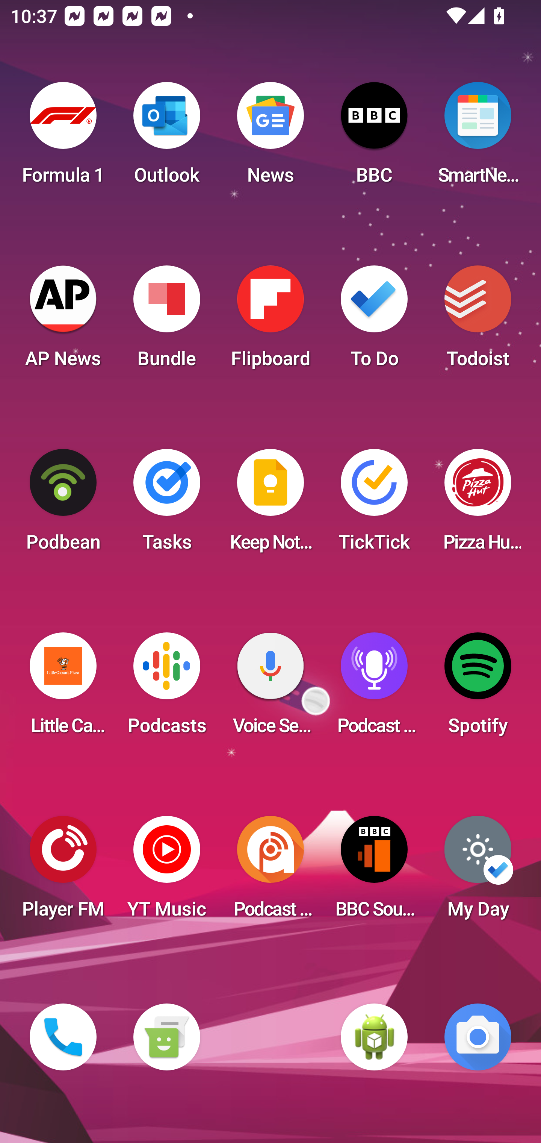 Image resolution: width=541 pixels, height=1143 pixels. Describe the element at coordinates (270, 321) in the screenshot. I see `Flipboard` at that location.